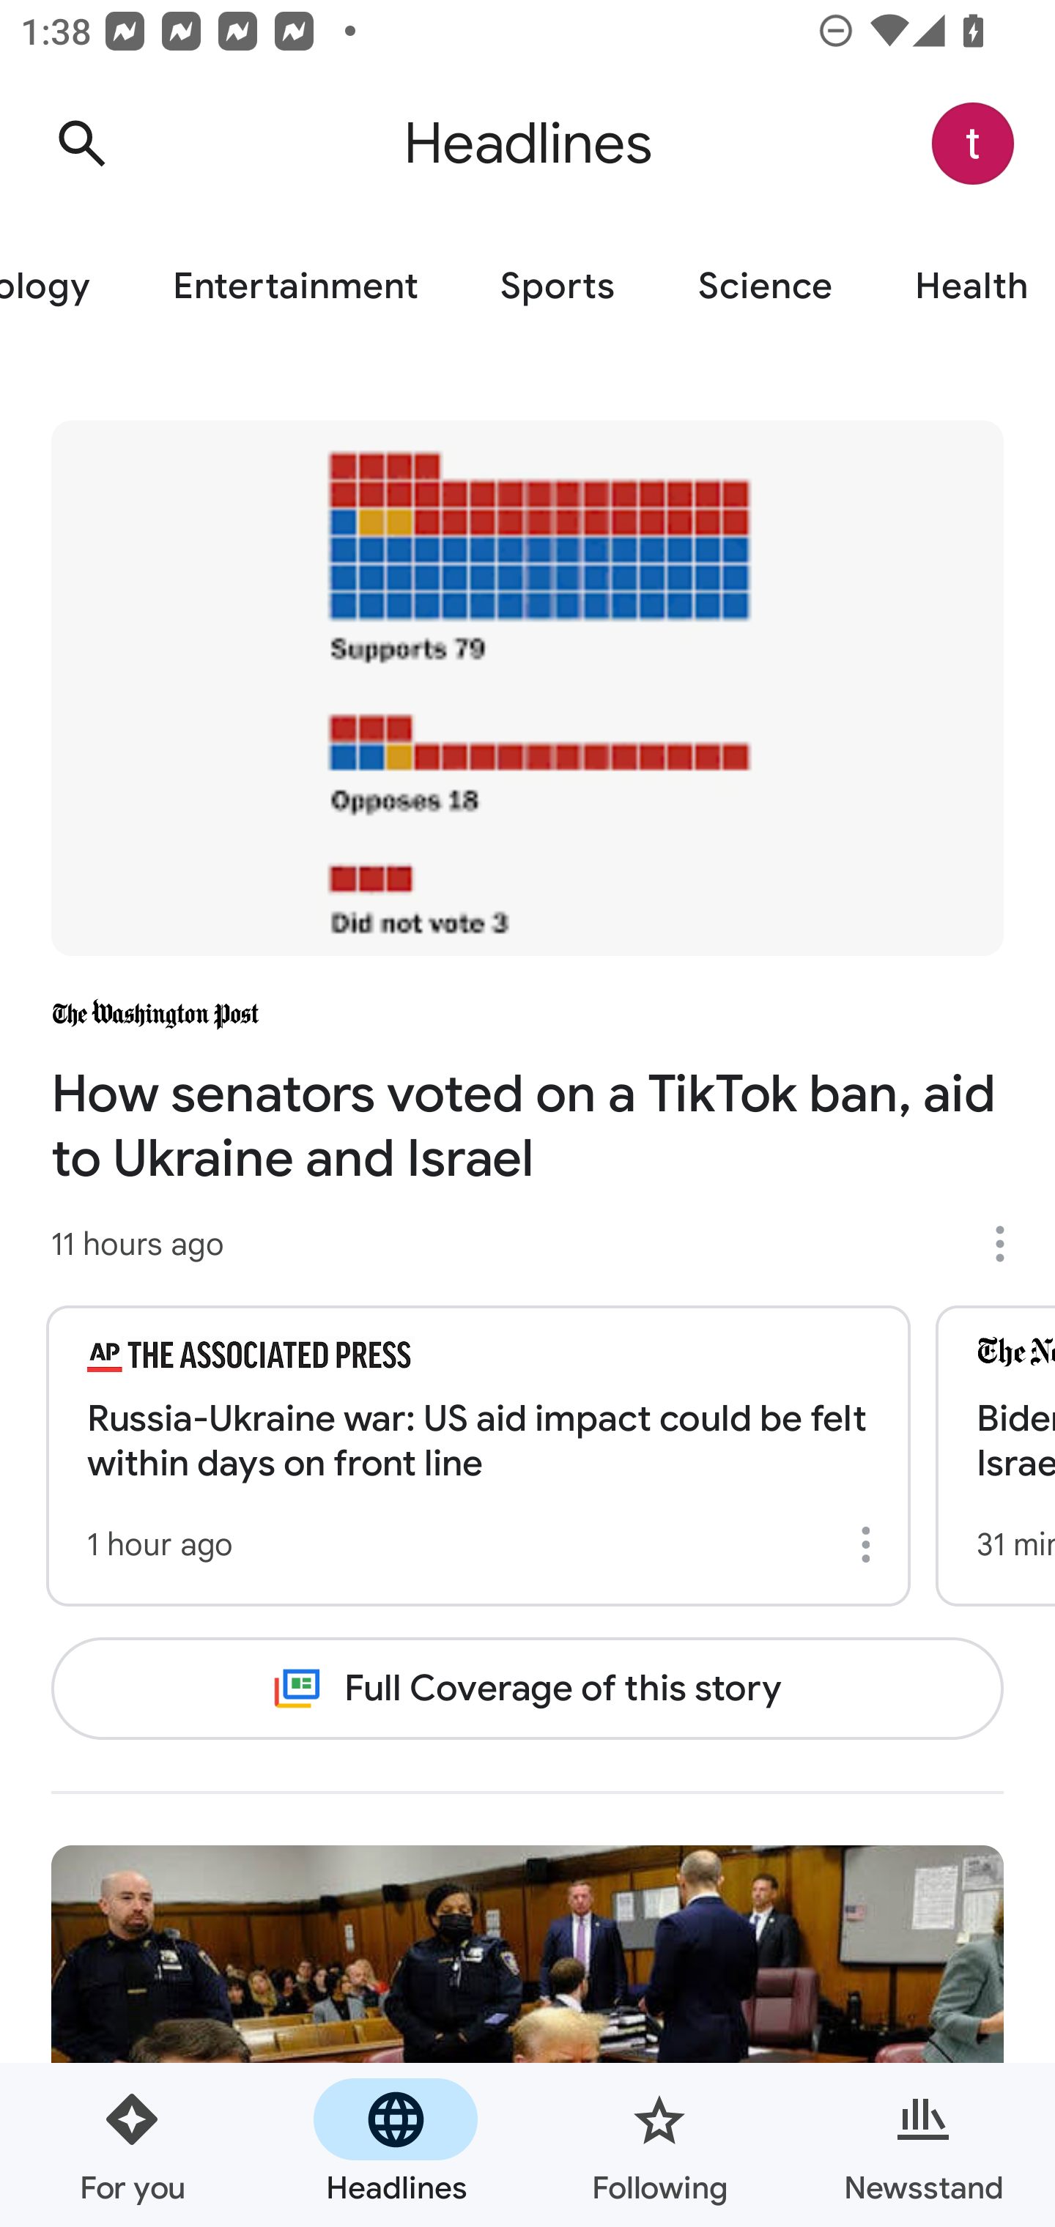 The image size is (1055, 2227). I want to click on More options, so click(870, 1544).